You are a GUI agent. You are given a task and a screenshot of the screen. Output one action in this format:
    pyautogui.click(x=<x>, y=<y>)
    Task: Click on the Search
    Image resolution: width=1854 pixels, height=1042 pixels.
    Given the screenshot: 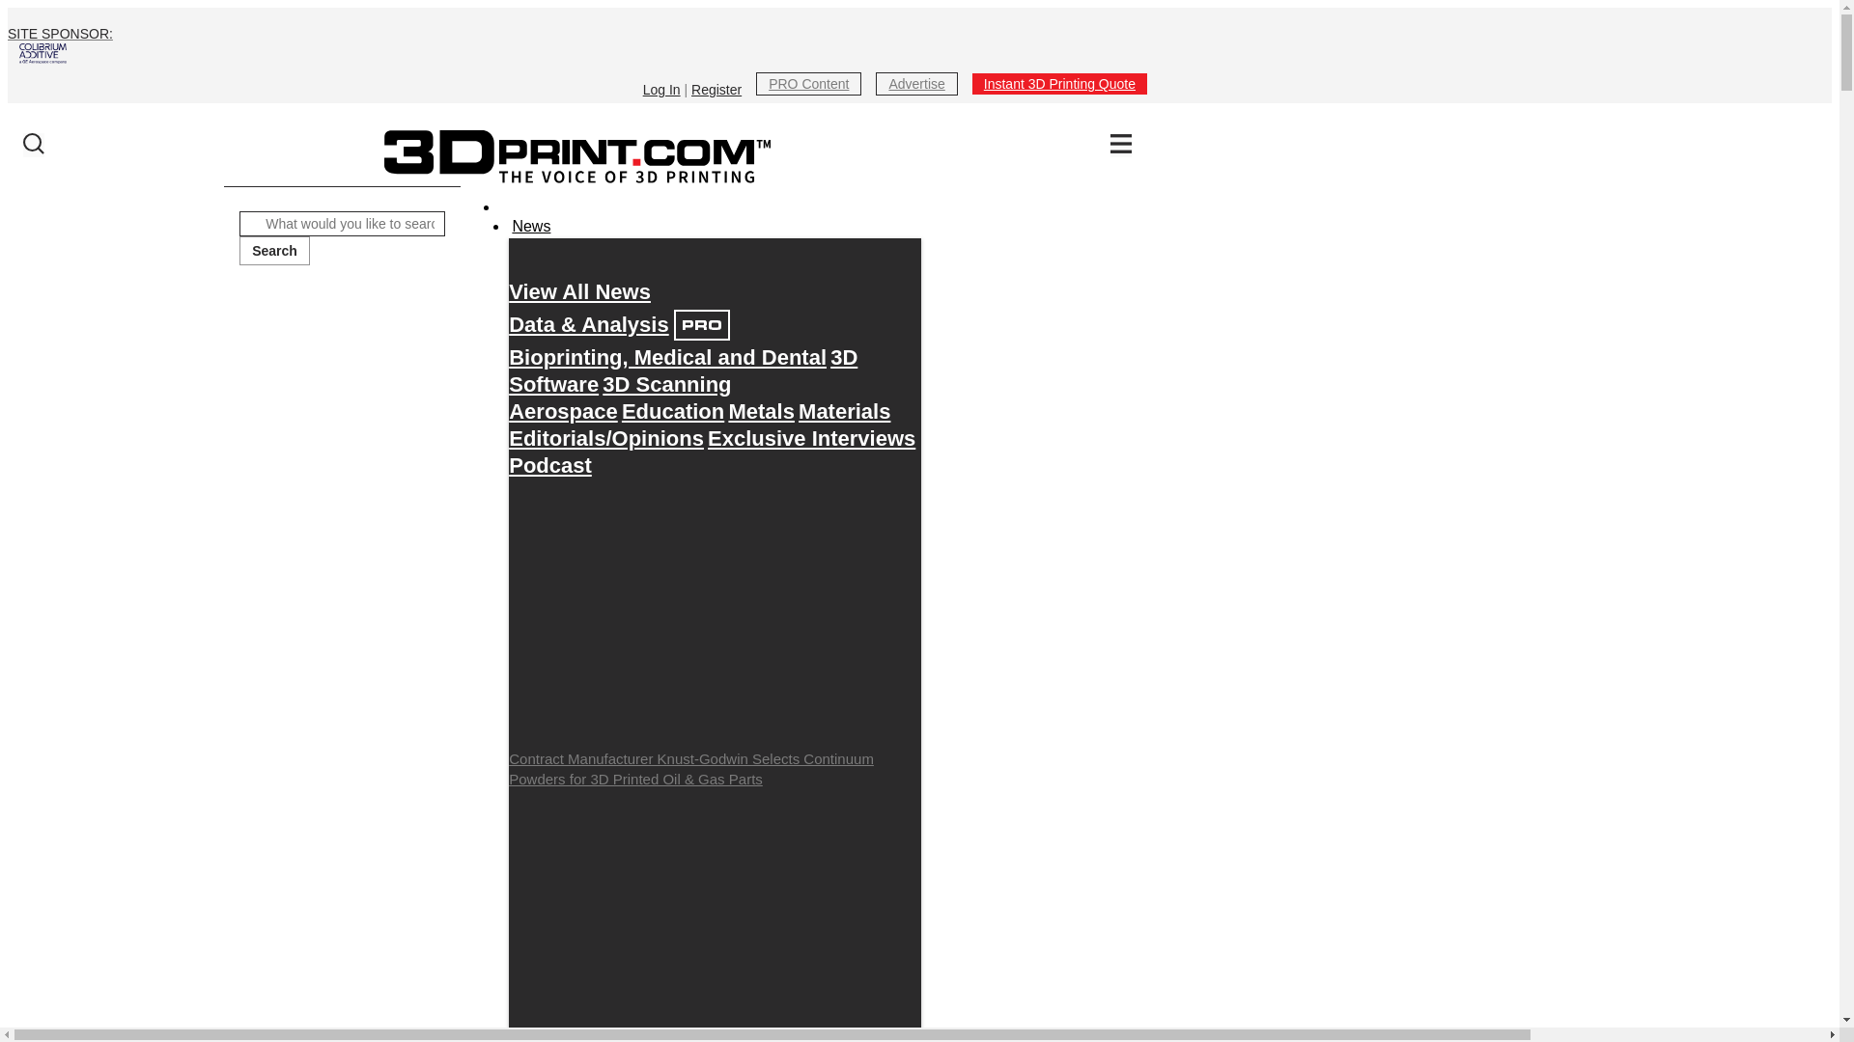 What is the action you would take?
    pyautogui.click(x=274, y=251)
    